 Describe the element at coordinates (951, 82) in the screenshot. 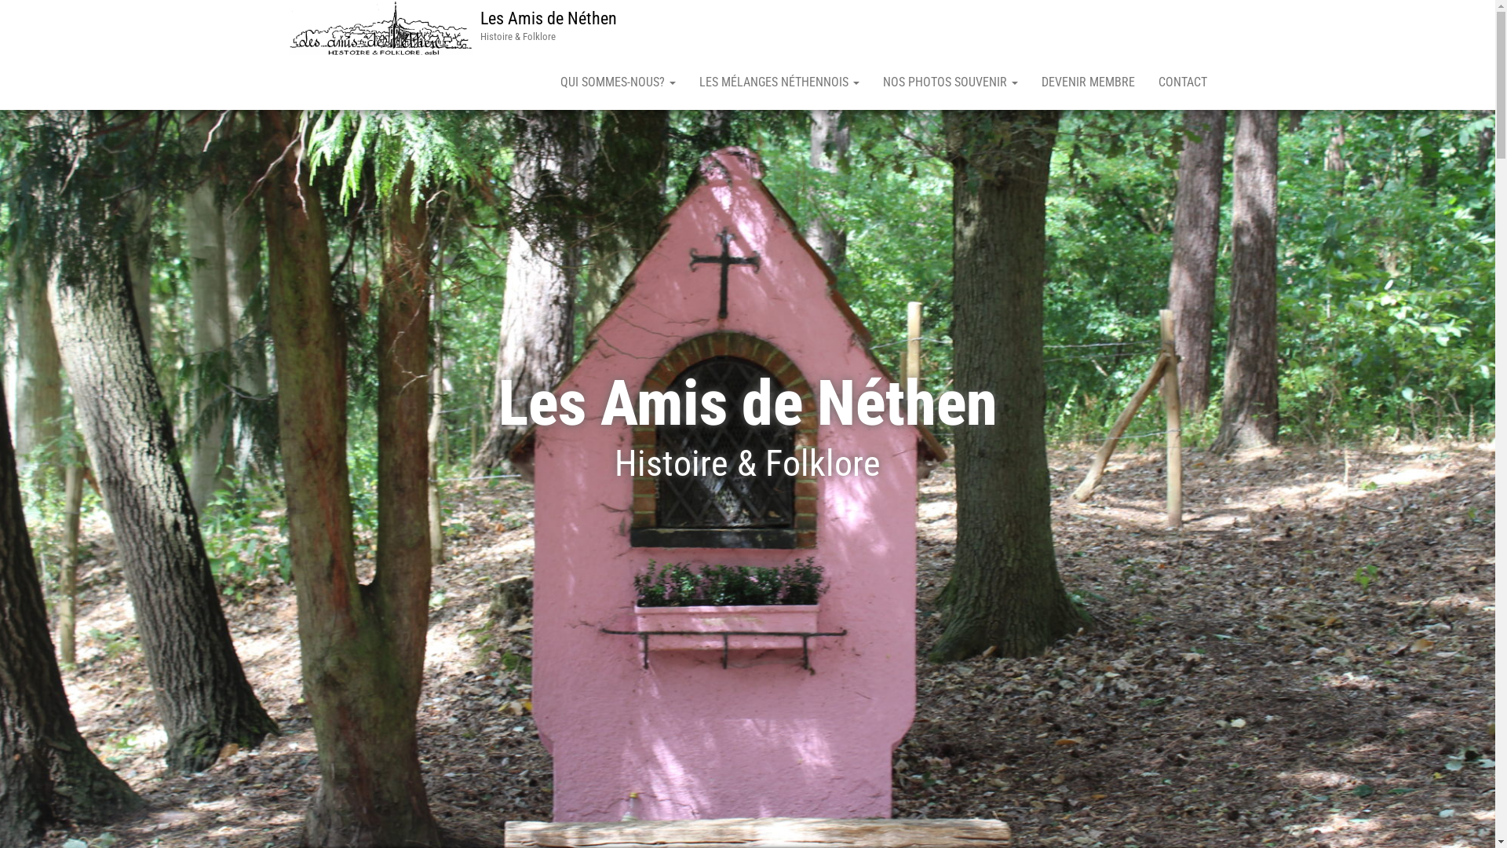

I see `NOS PHOTOS SOUVENIR` at that location.